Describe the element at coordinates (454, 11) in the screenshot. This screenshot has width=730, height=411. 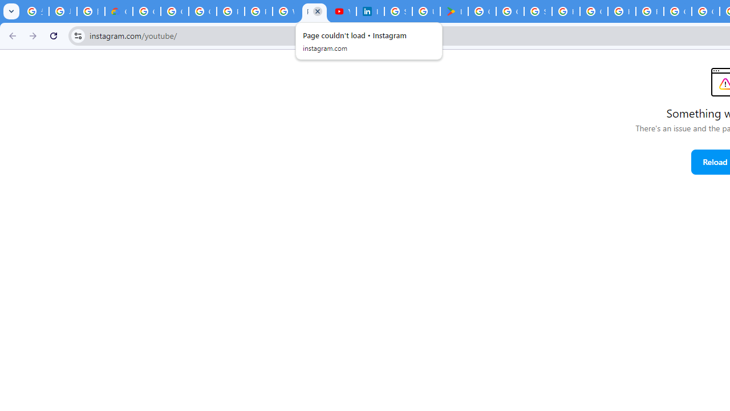
I see `Last Shelter: Survival - Apps on Google Play` at that location.